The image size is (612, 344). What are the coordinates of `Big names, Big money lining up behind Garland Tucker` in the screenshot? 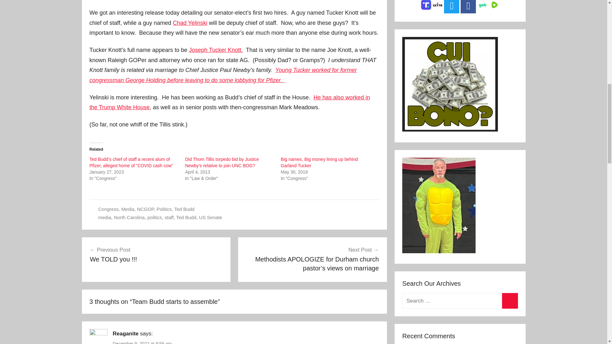 It's located at (319, 162).